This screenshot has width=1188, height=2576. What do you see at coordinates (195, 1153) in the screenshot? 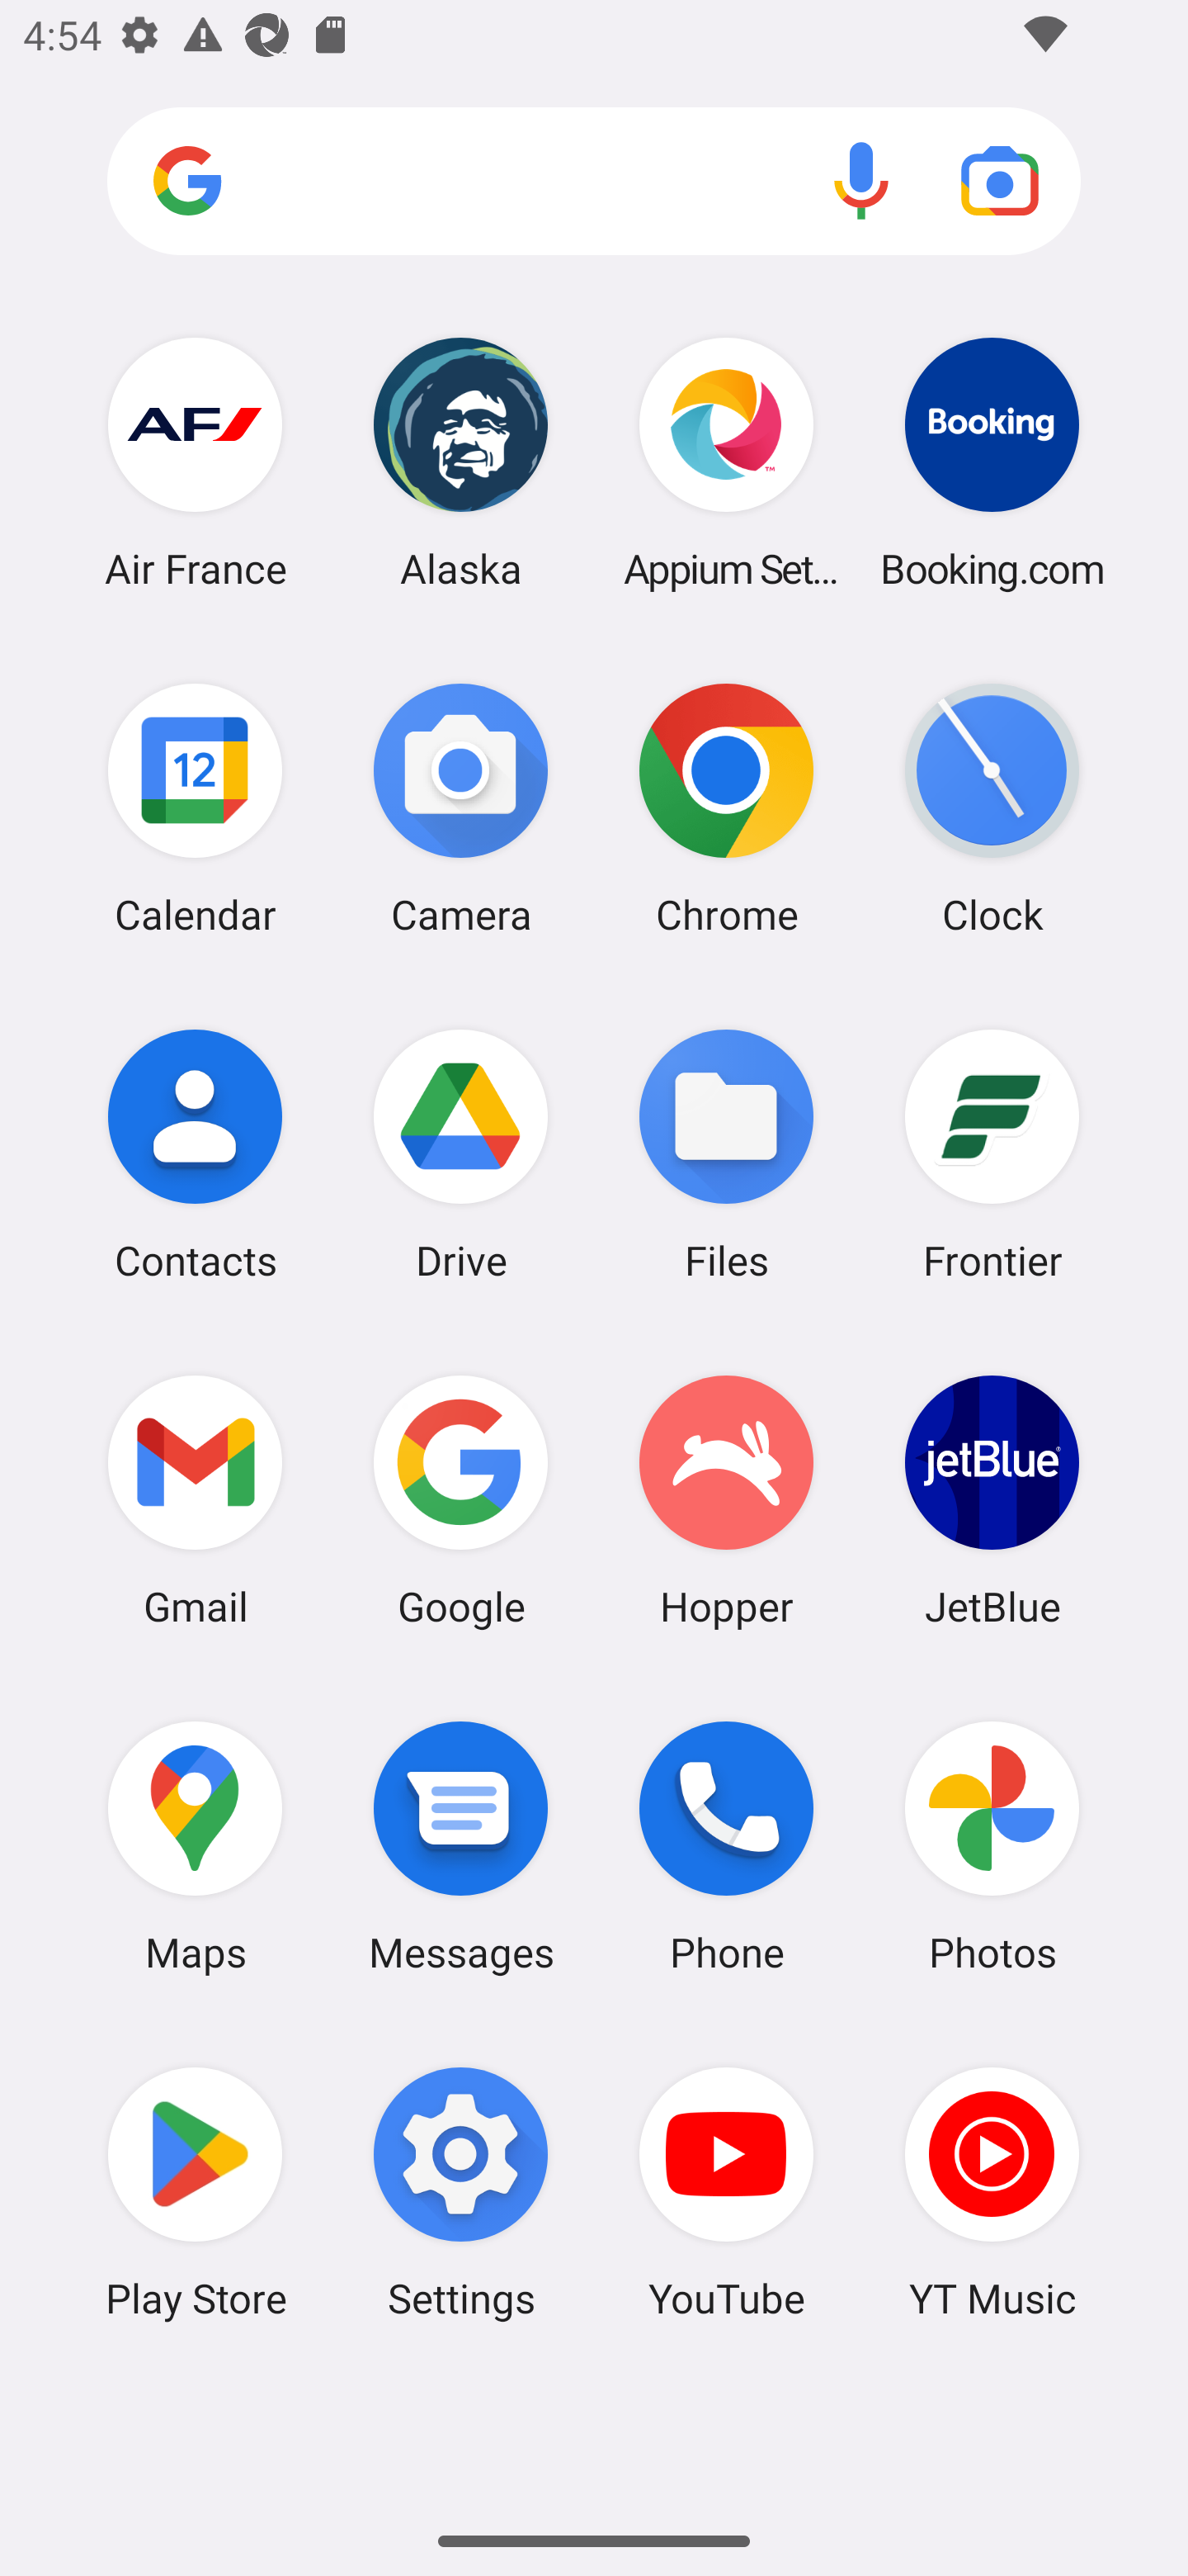
I see `Contacts` at bounding box center [195, 1153].